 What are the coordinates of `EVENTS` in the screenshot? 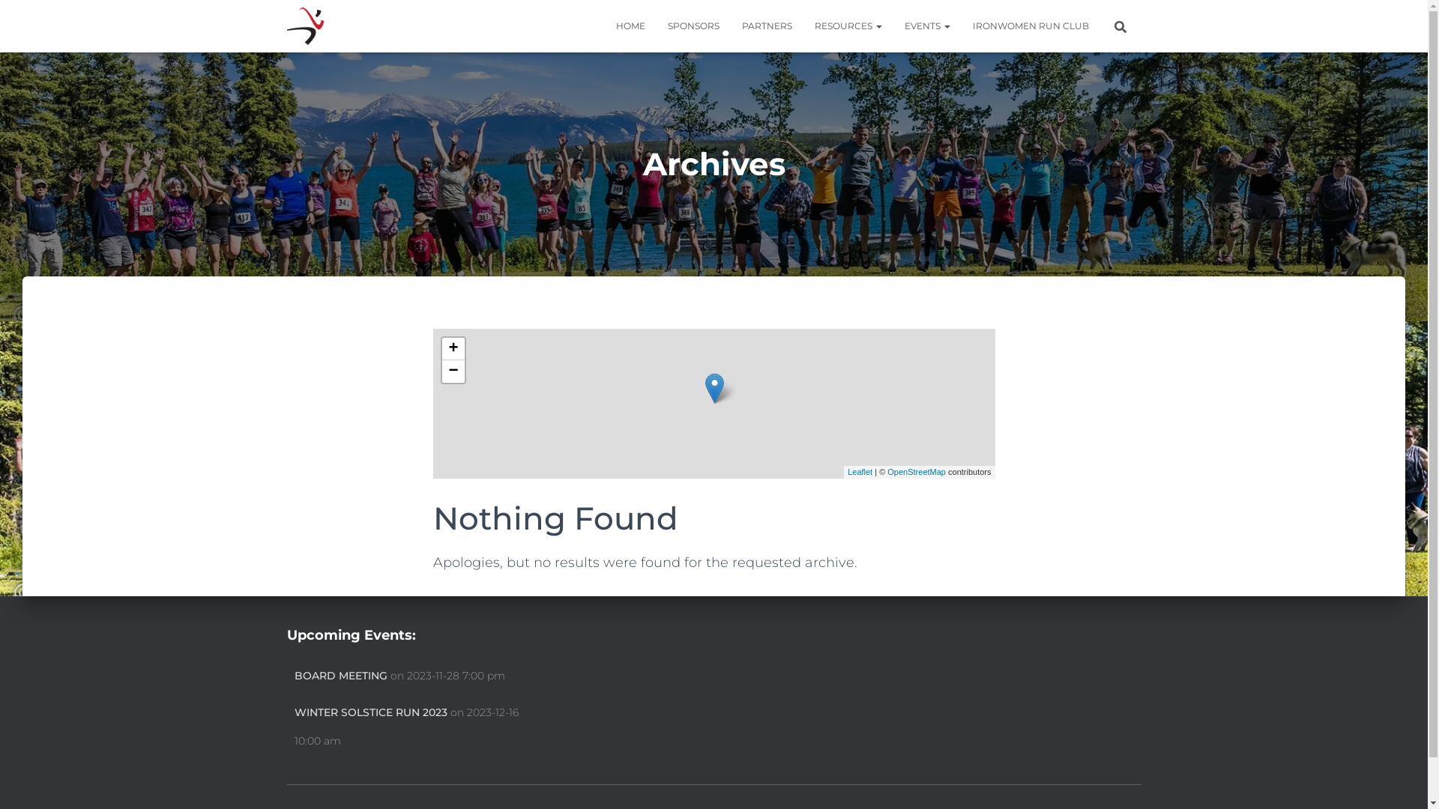 It's located at (928, 26).